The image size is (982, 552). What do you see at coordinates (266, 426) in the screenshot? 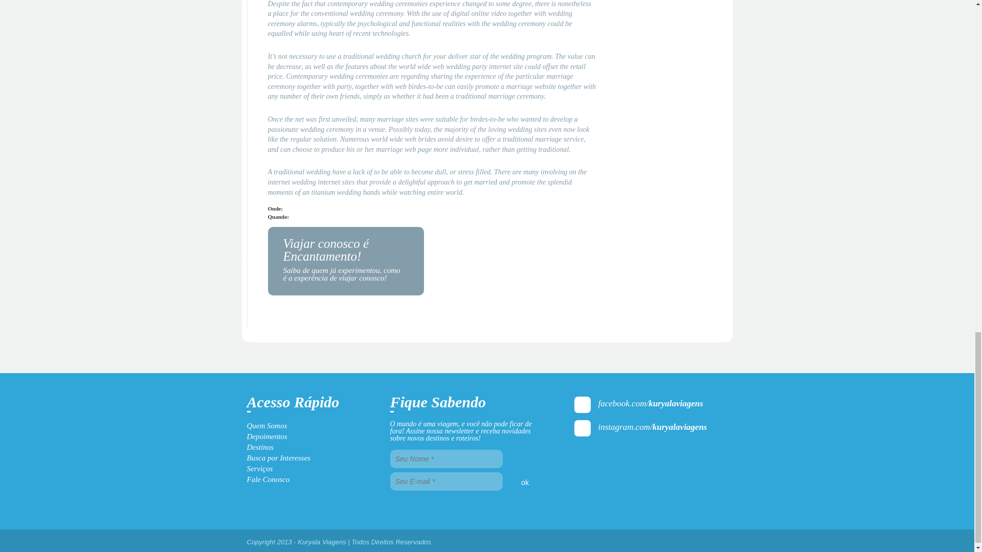
I see `Quem Somos` at bounding box center [266, 426].